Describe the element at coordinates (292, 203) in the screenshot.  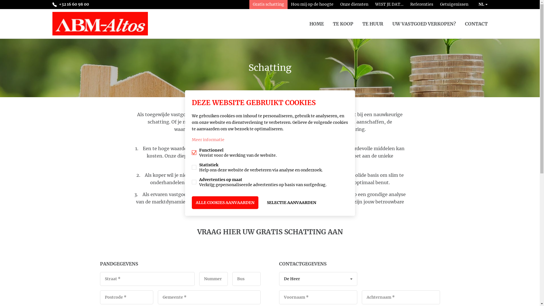
I see `SELECTIE AANVAARDEN` at that location.